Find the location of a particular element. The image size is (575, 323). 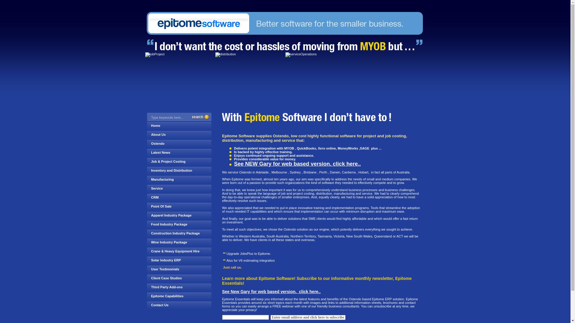

Enter email address and click here to subscribe is located at coordinates (308, 318).